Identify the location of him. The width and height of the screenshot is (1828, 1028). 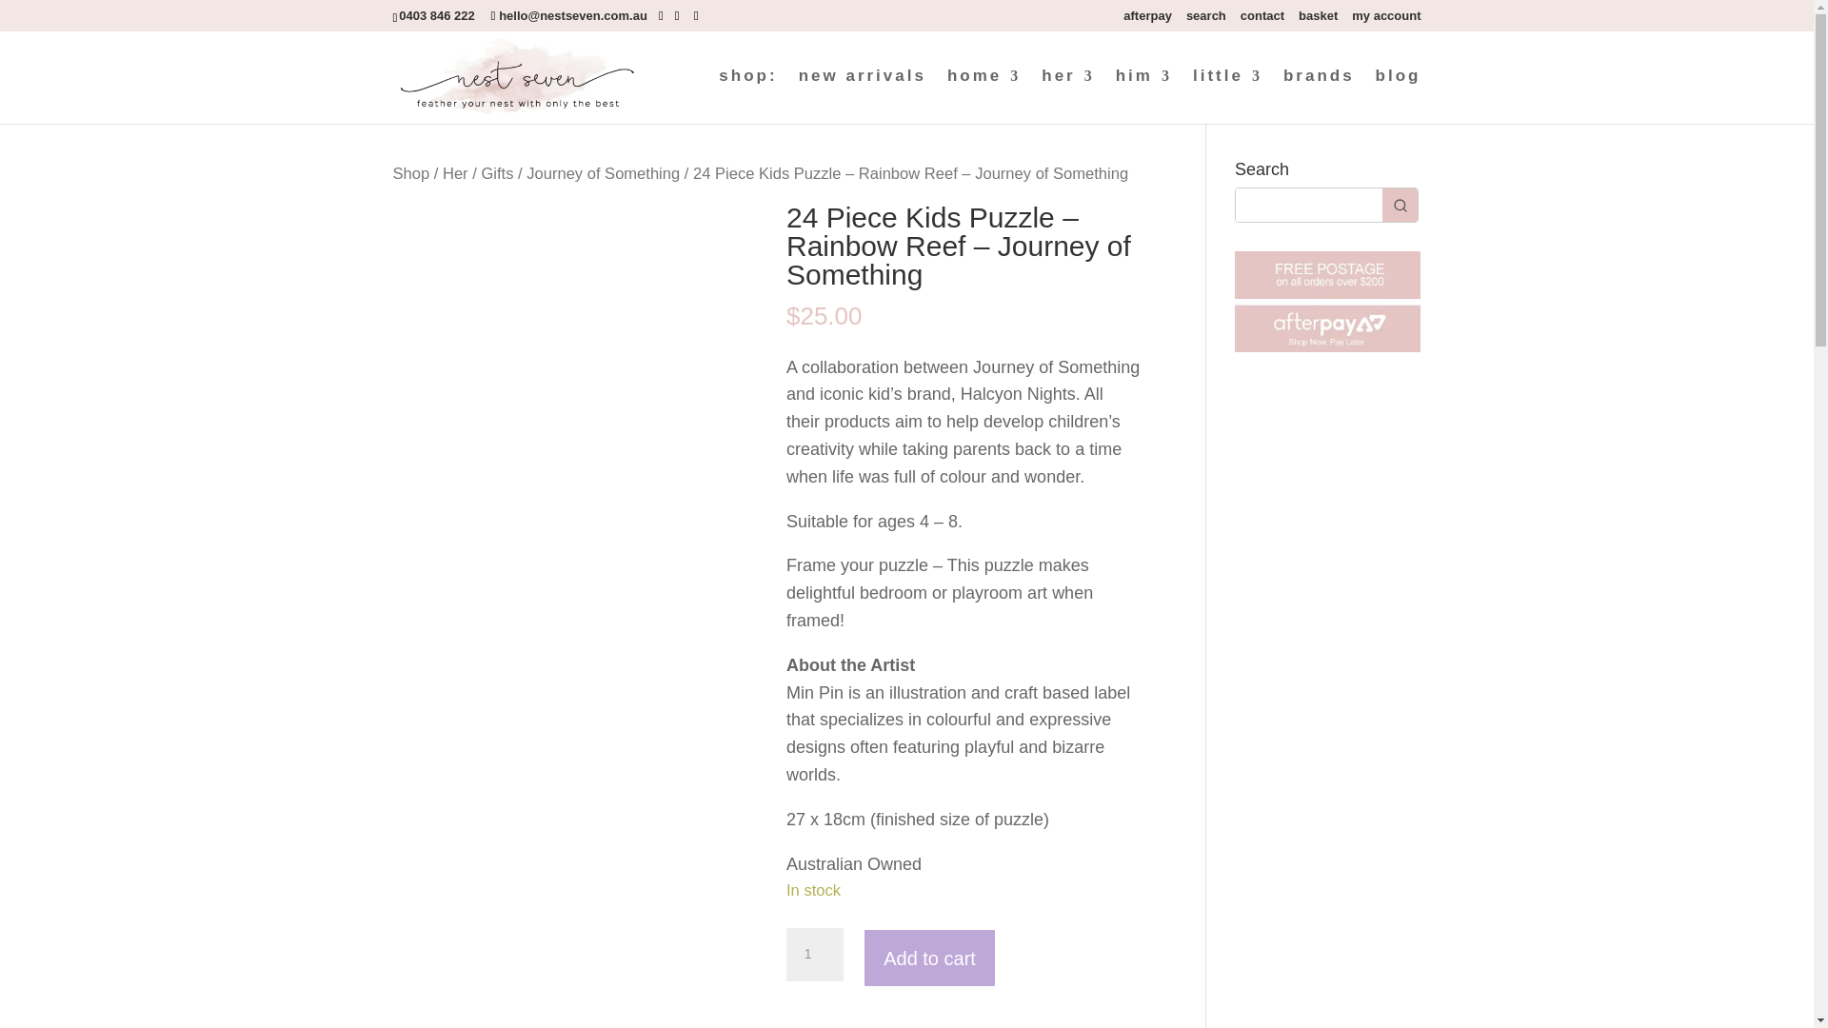
(1142, 96).